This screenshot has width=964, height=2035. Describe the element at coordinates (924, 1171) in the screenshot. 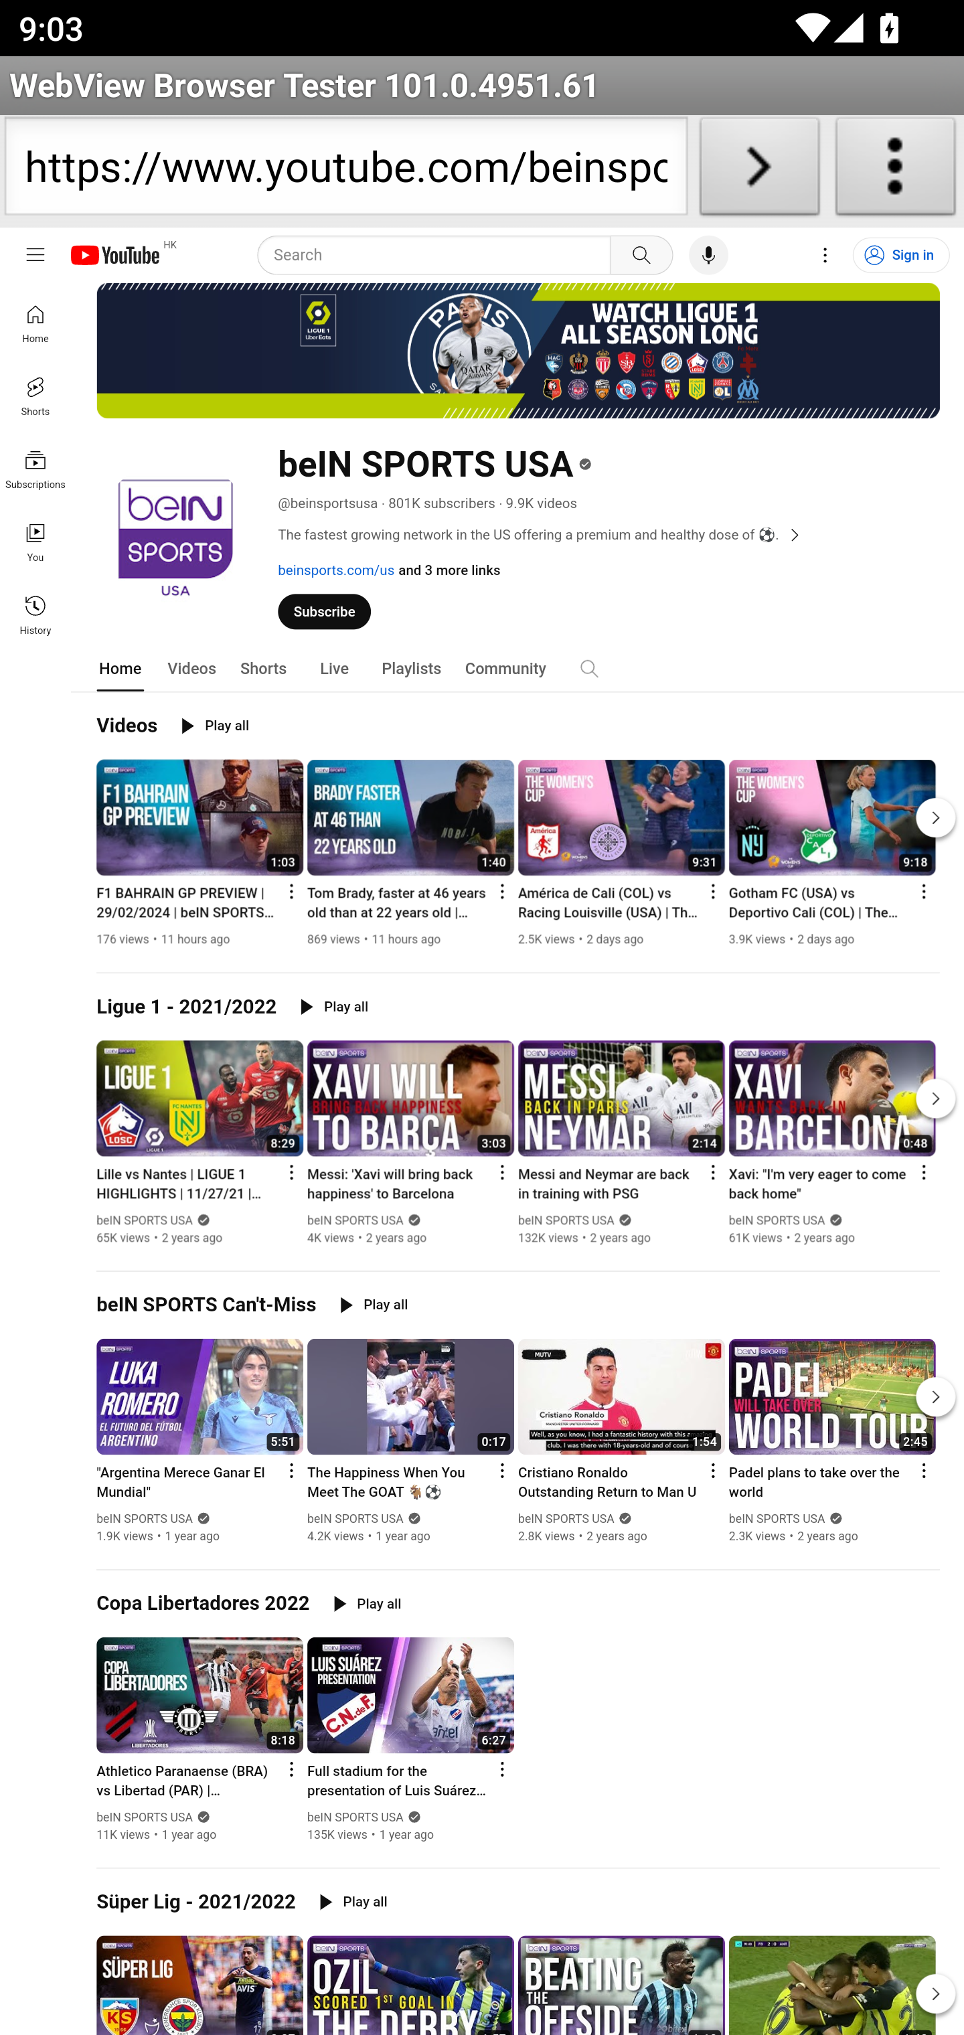

I see `Action menu` at that location.